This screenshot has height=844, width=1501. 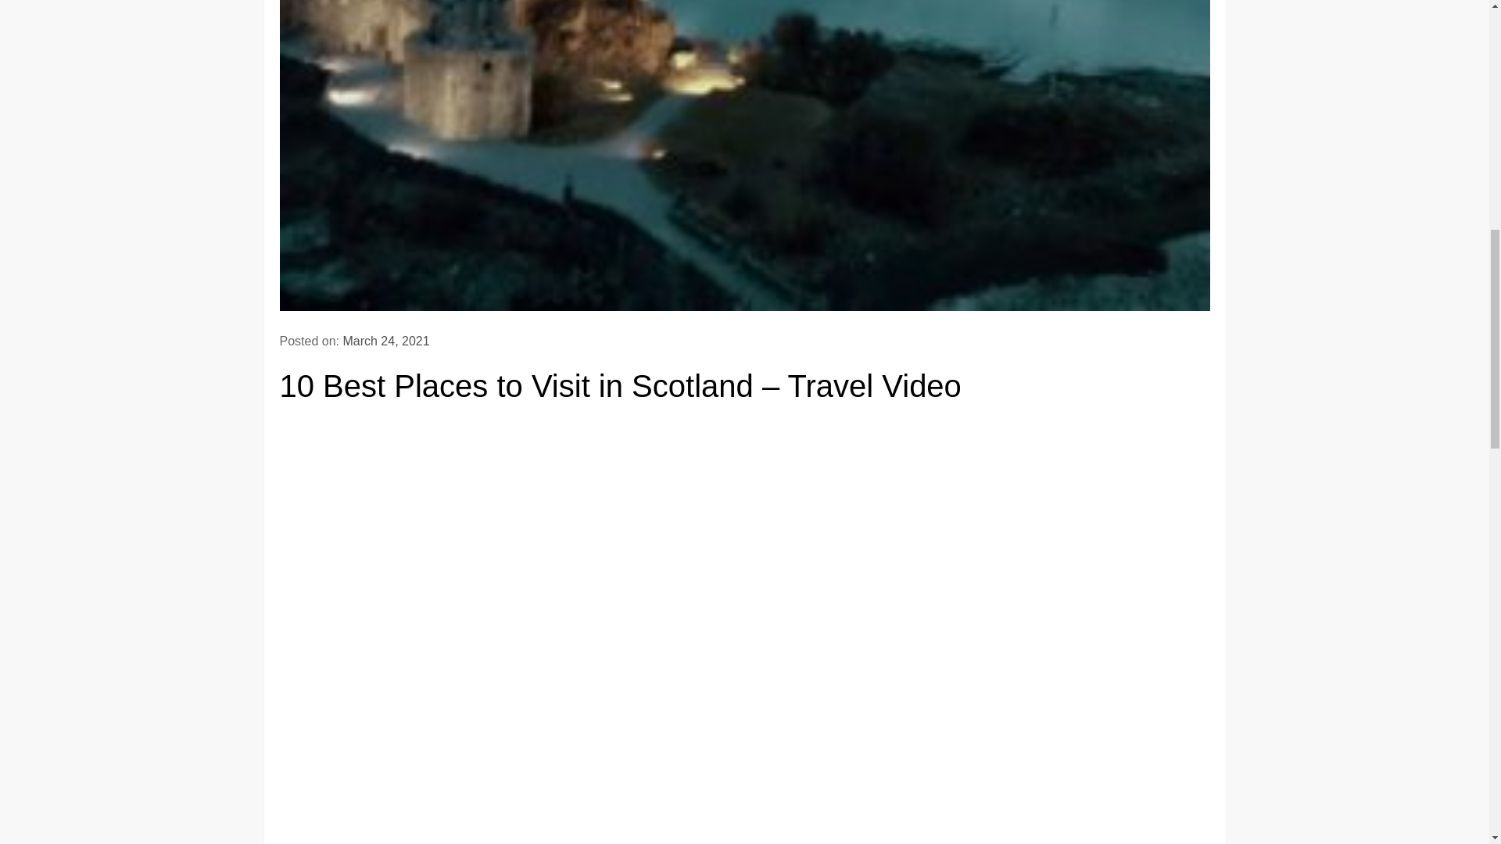 What do you see at coordinates (385, 341) in the screenshot?
I see `March 24, 2021` at bounding box center [385, 341].